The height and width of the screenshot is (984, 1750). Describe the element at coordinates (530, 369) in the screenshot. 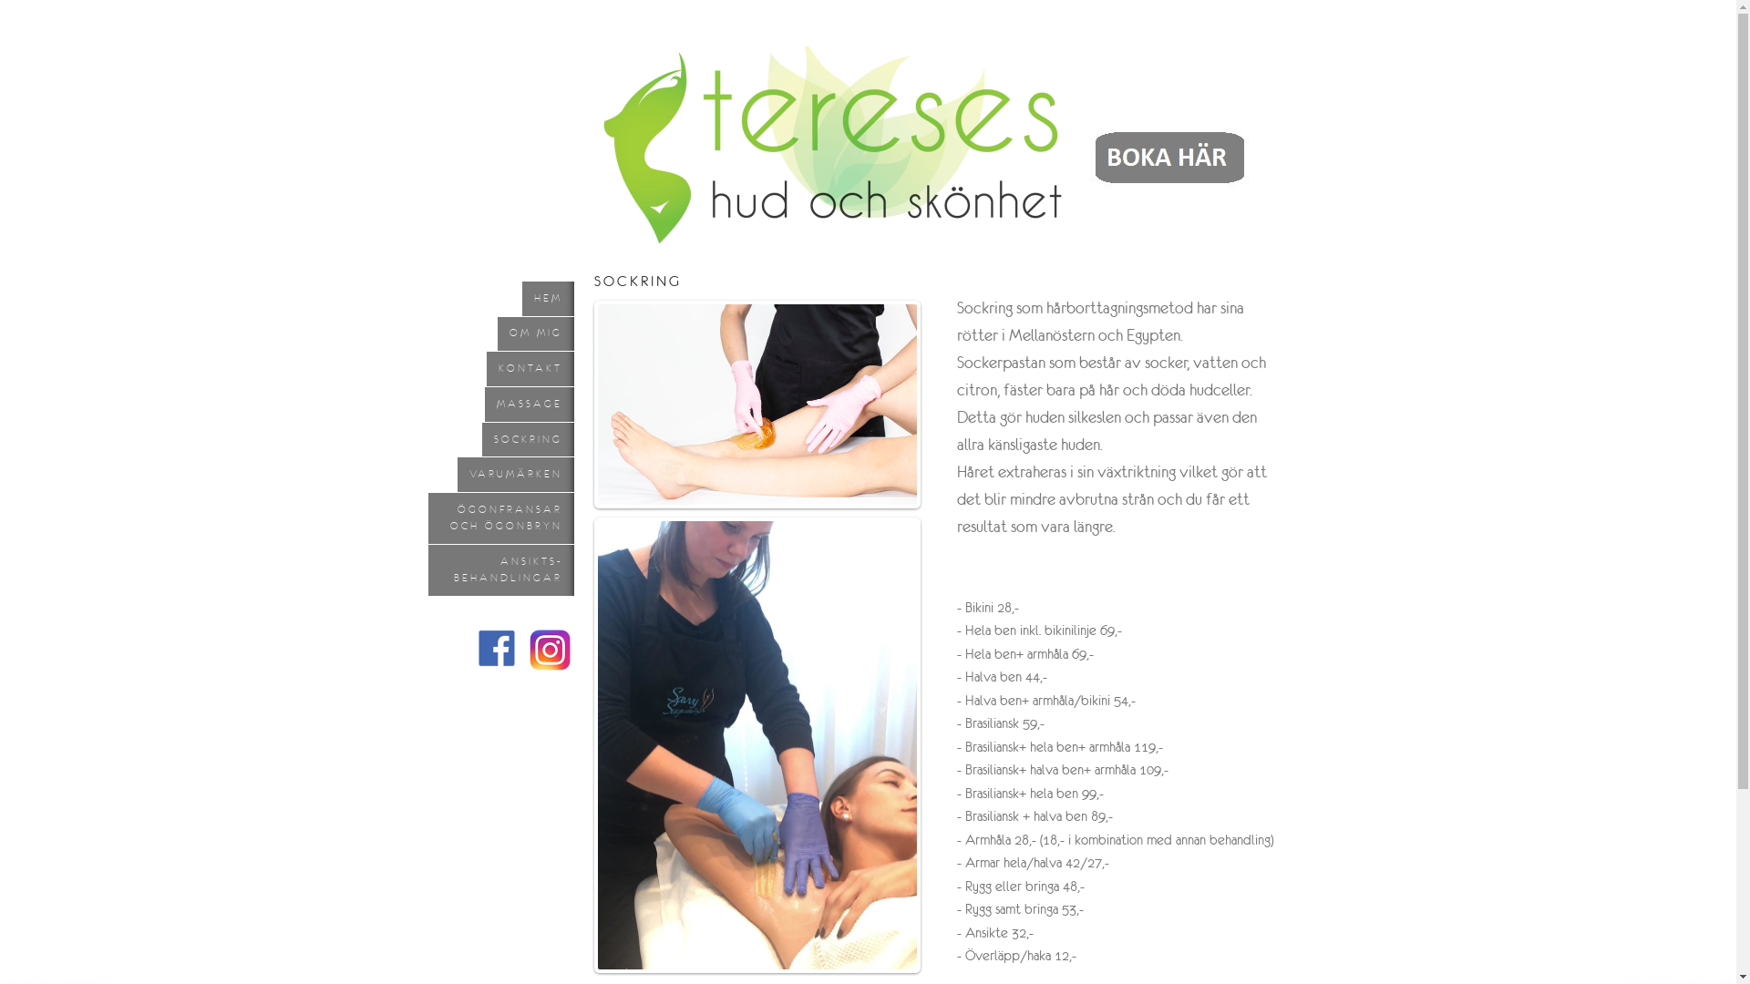

I see `KONTAKT` at that location.